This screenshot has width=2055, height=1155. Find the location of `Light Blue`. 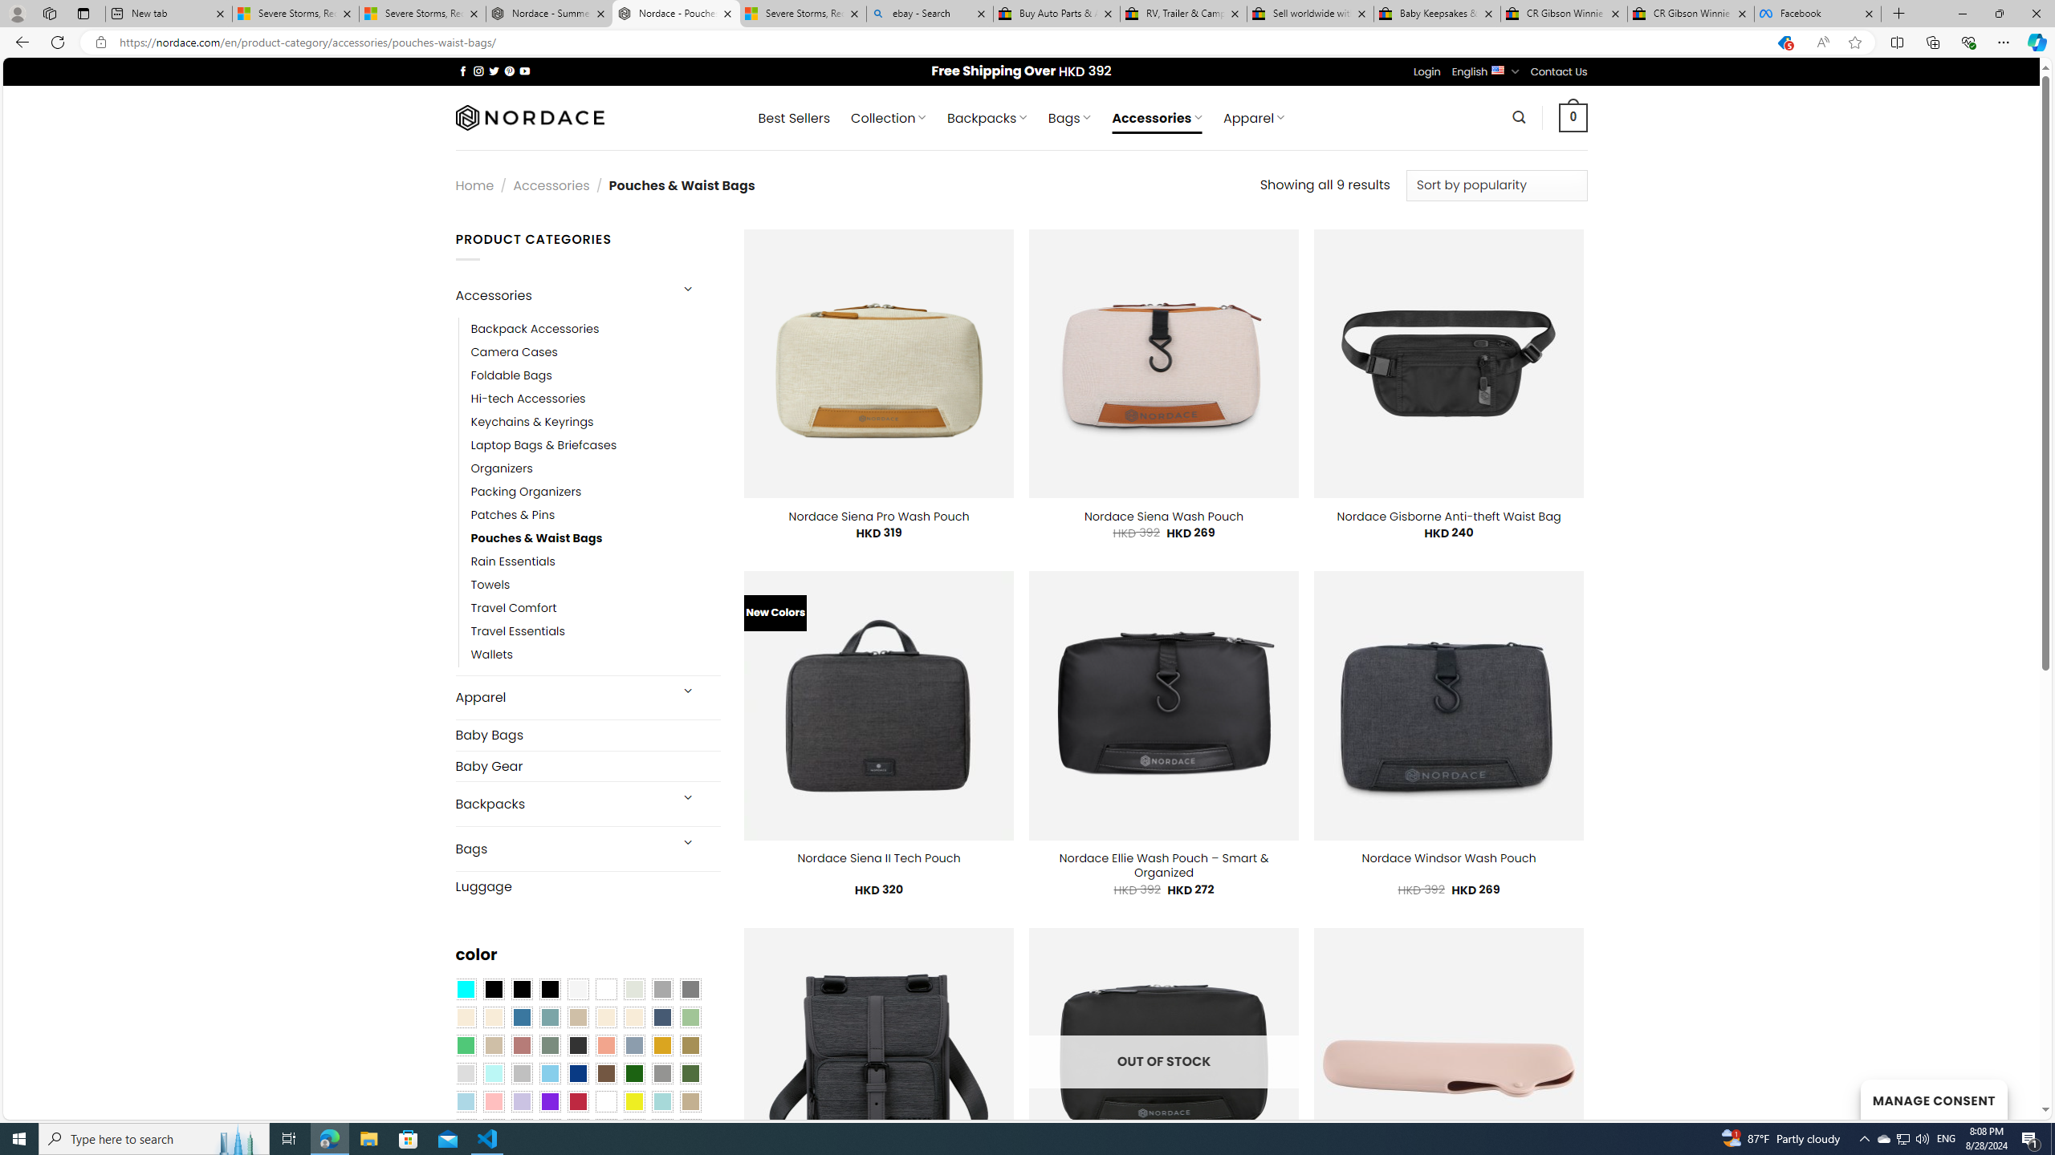

Light Blue is located at coordinates (465, 1101).